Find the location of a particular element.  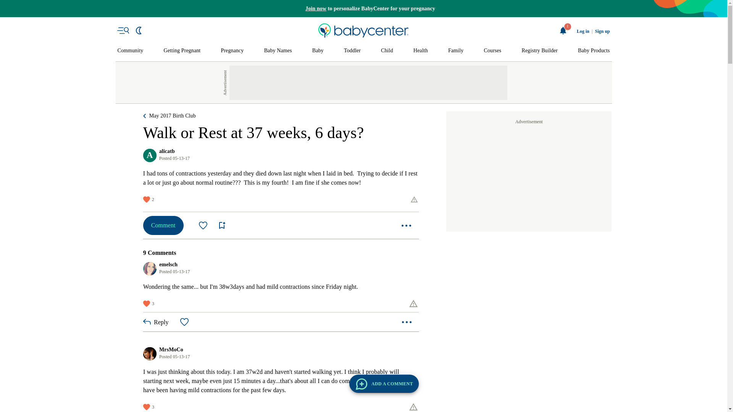

Log in is located at coordinates (583, 31).